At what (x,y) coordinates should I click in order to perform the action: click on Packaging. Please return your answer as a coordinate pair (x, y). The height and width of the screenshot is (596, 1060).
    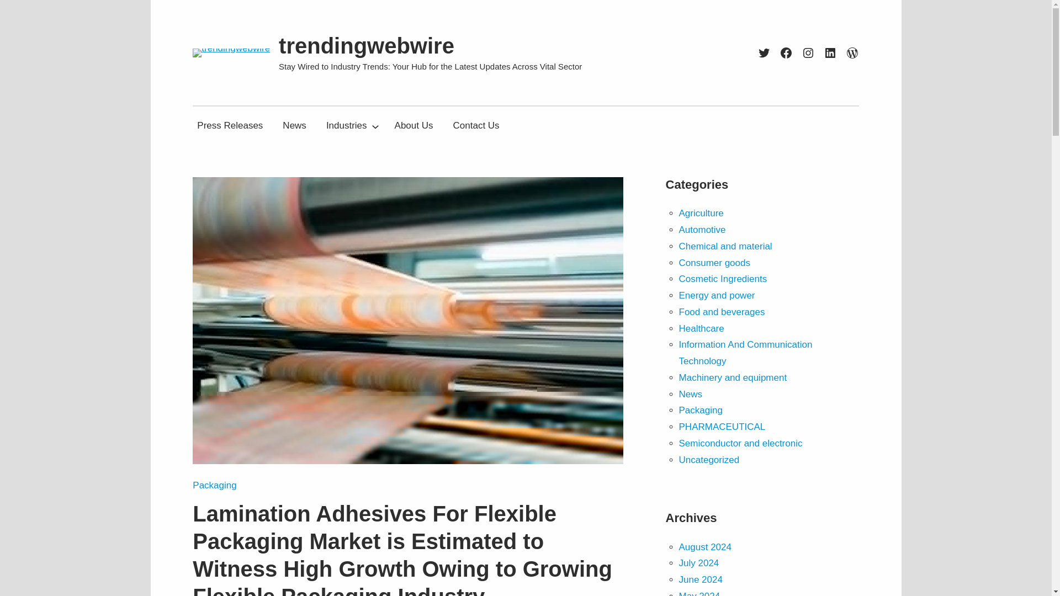
    Looking at the image, I should click on (214, 485).